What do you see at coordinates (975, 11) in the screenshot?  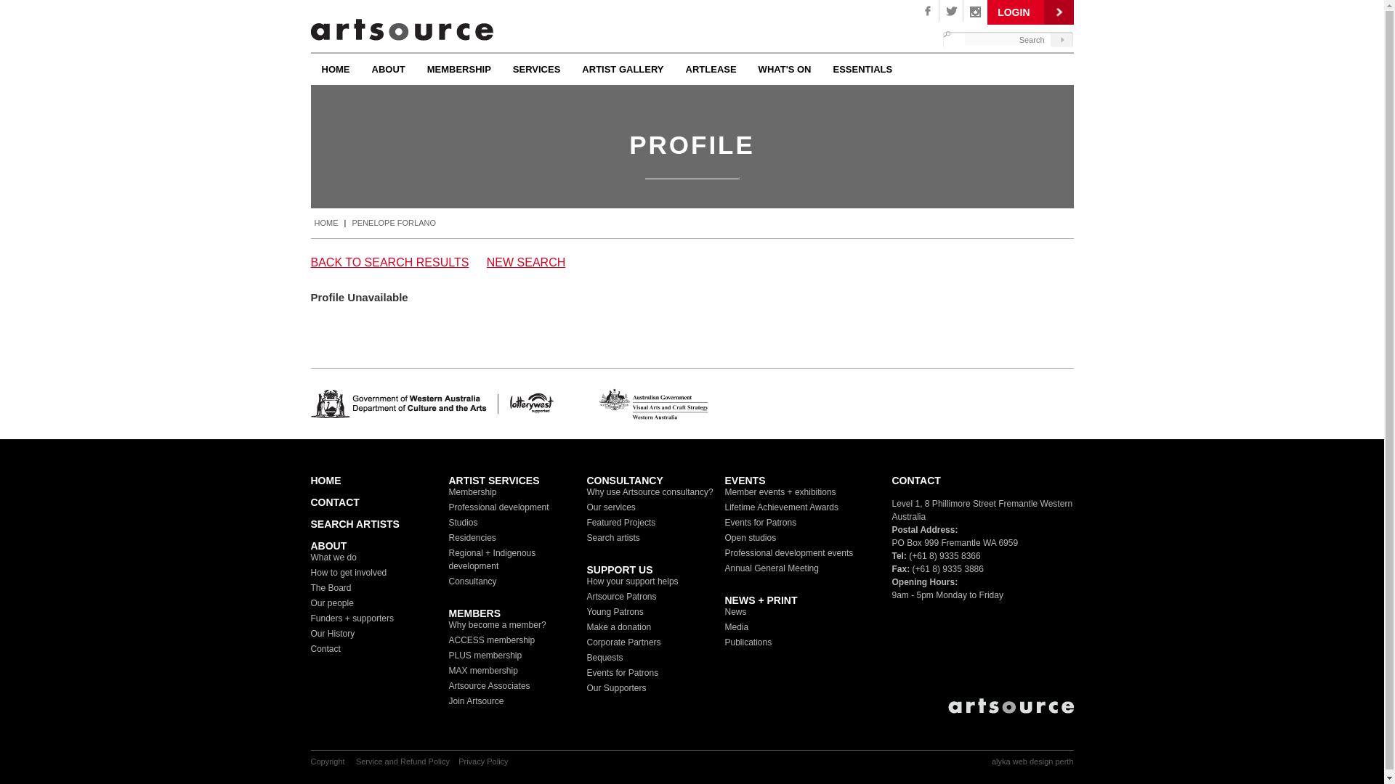 I see `Linken` at bounding box center [975, 11].